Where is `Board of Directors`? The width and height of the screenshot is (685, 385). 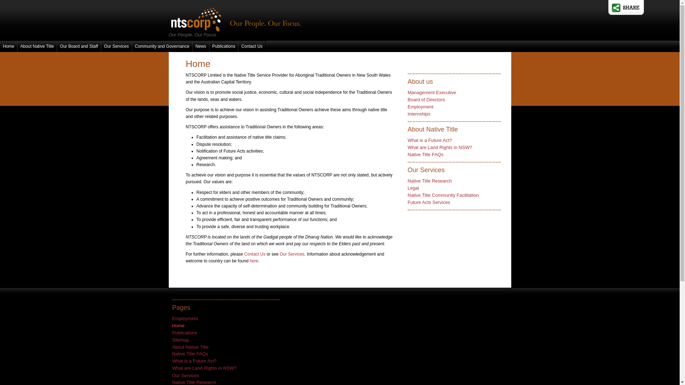 Board of Directors is located at coordinates (426, 100).